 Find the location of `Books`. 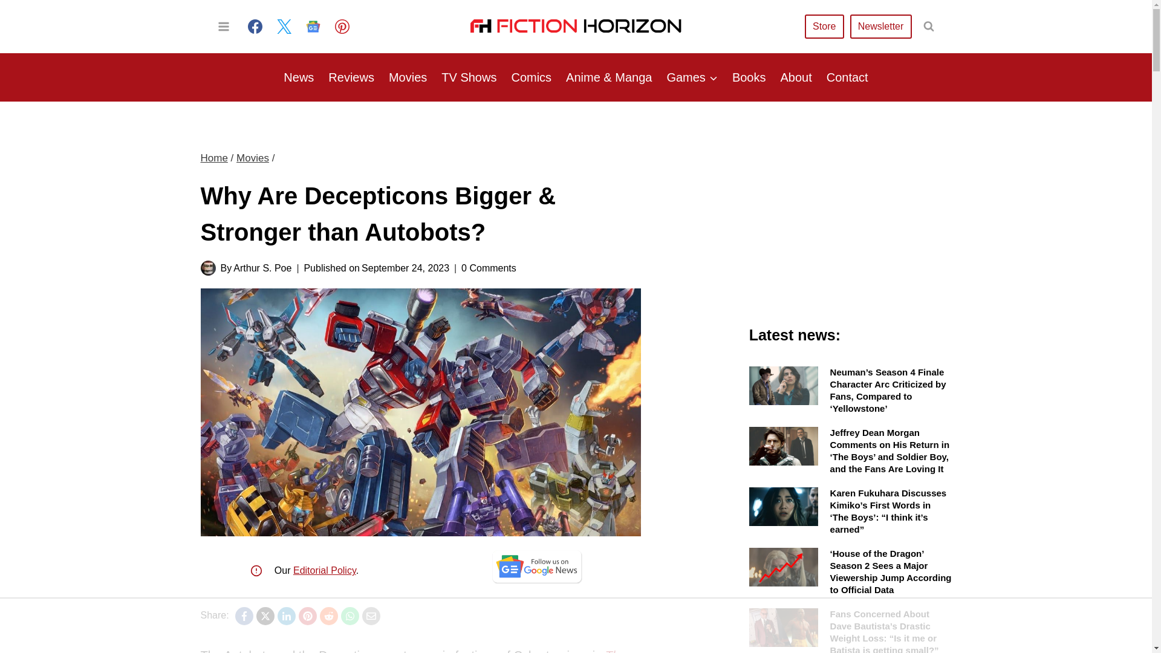

Books is located at coordinates (749, 77).